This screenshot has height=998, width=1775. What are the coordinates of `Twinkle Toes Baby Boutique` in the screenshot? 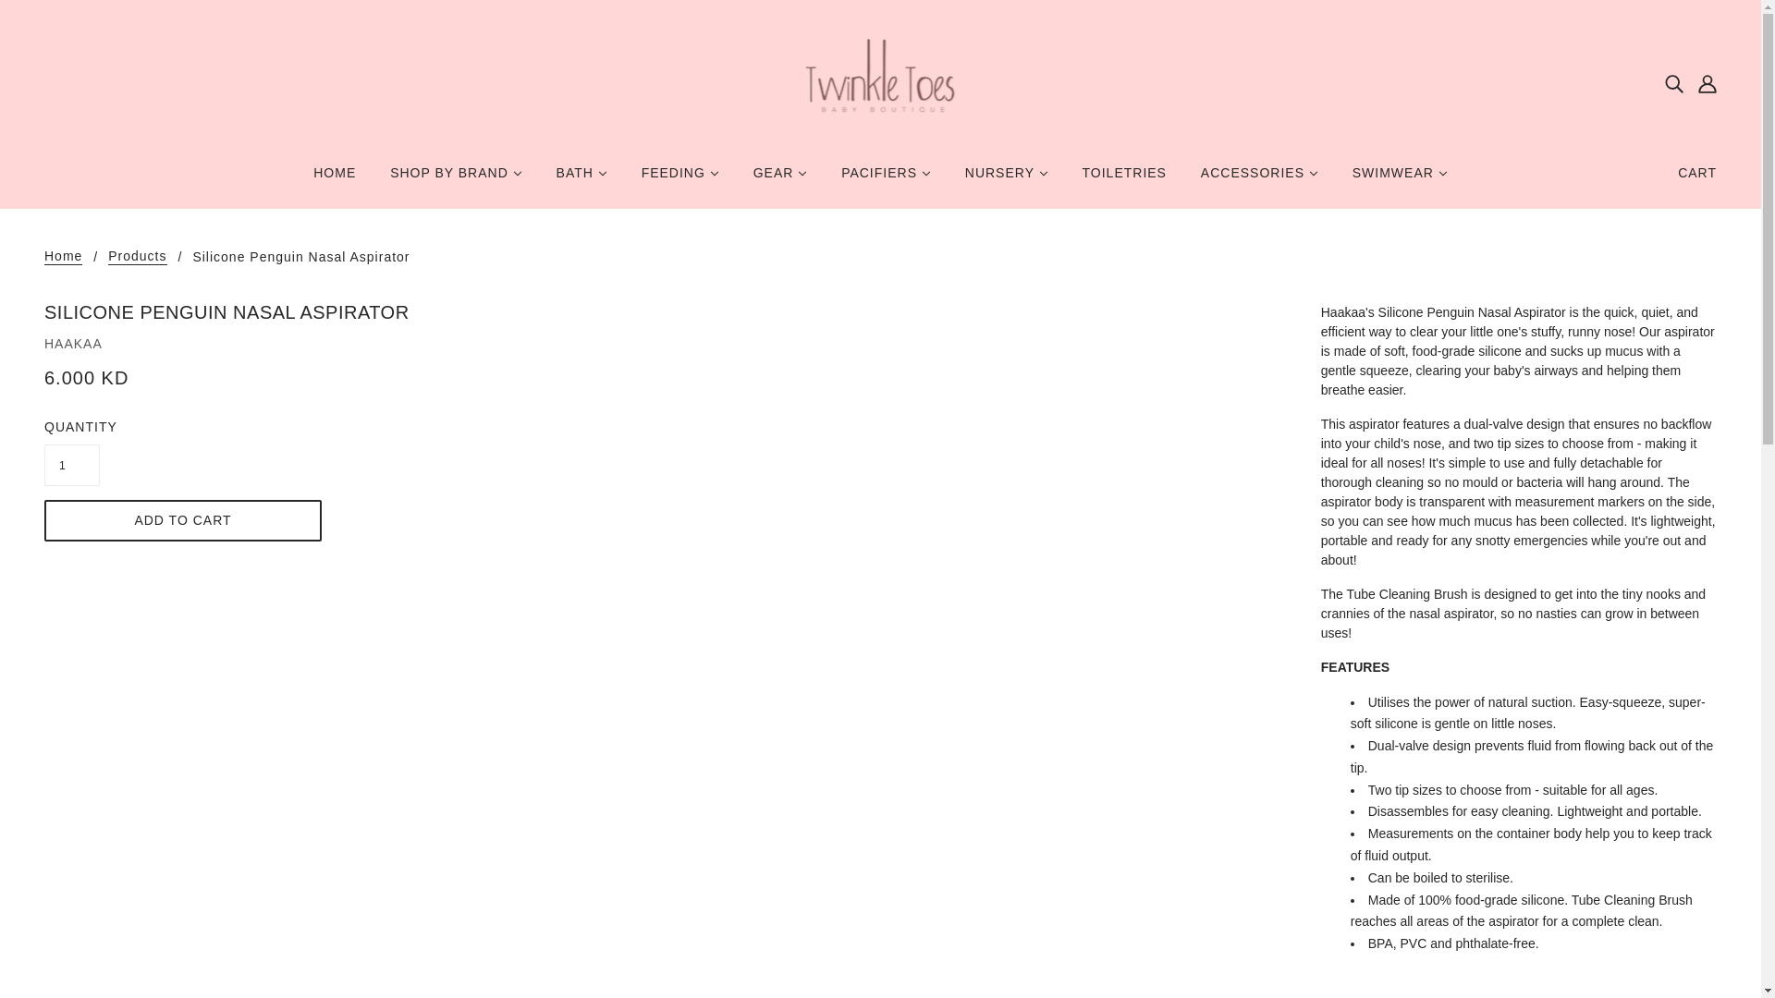 It's located at (880, 82).